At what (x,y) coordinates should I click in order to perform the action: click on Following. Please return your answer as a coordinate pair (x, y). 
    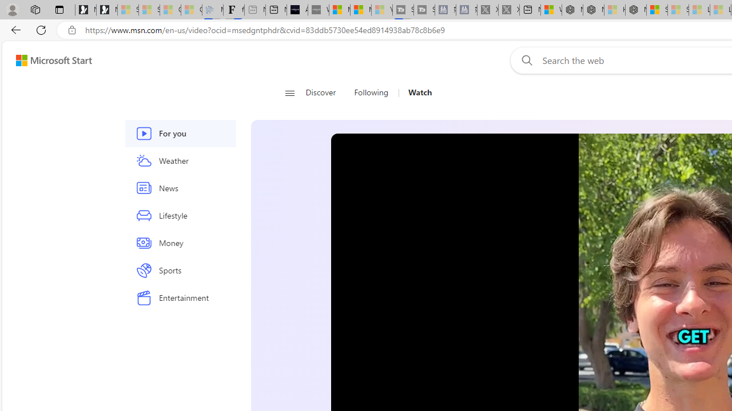
    Looking at the image, I should click on (371, 92).